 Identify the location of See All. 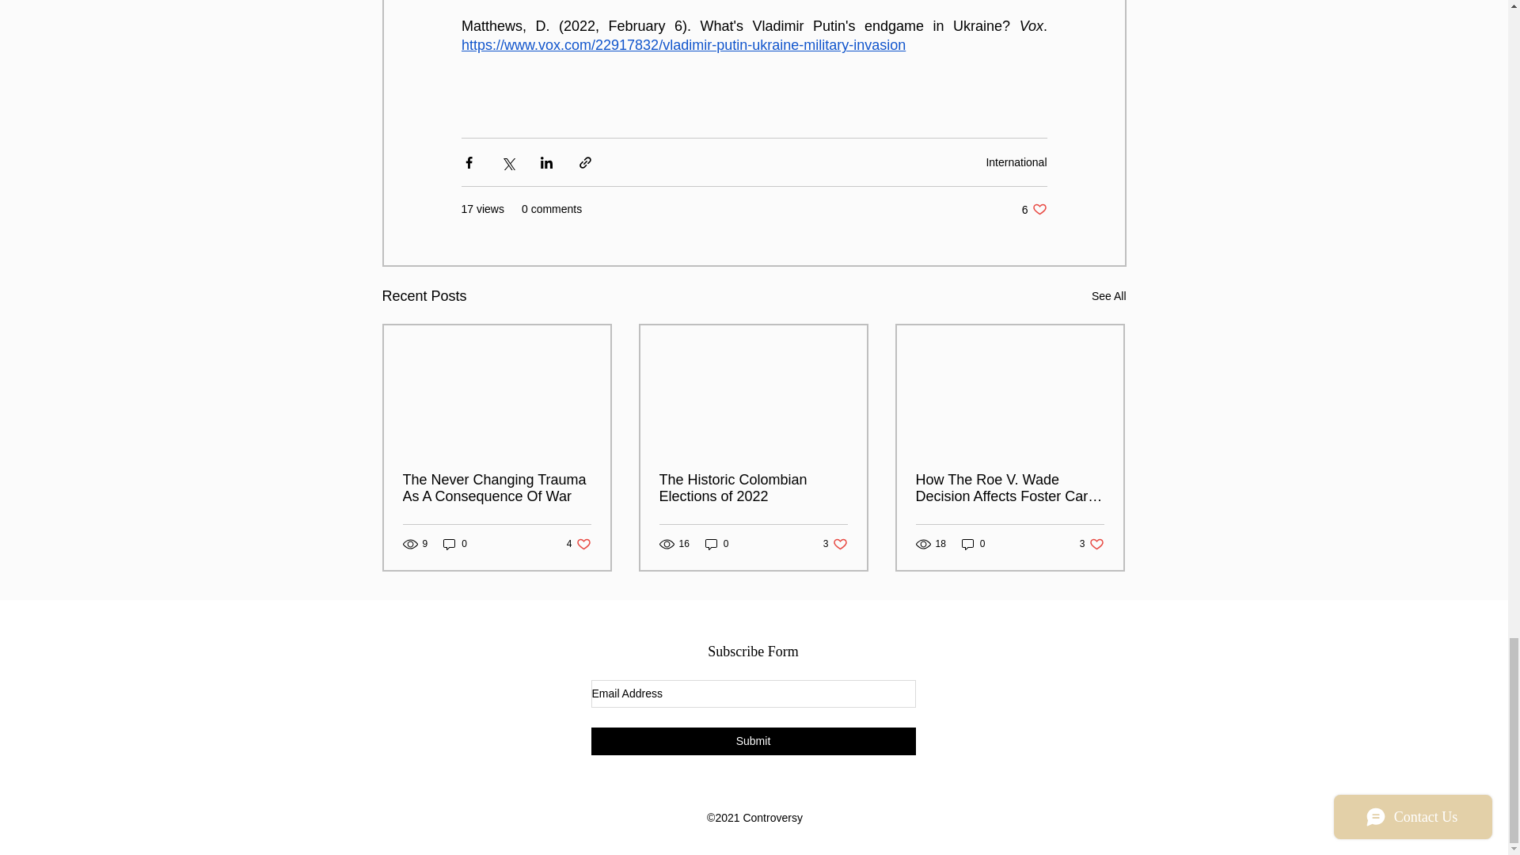
(1034, 209).